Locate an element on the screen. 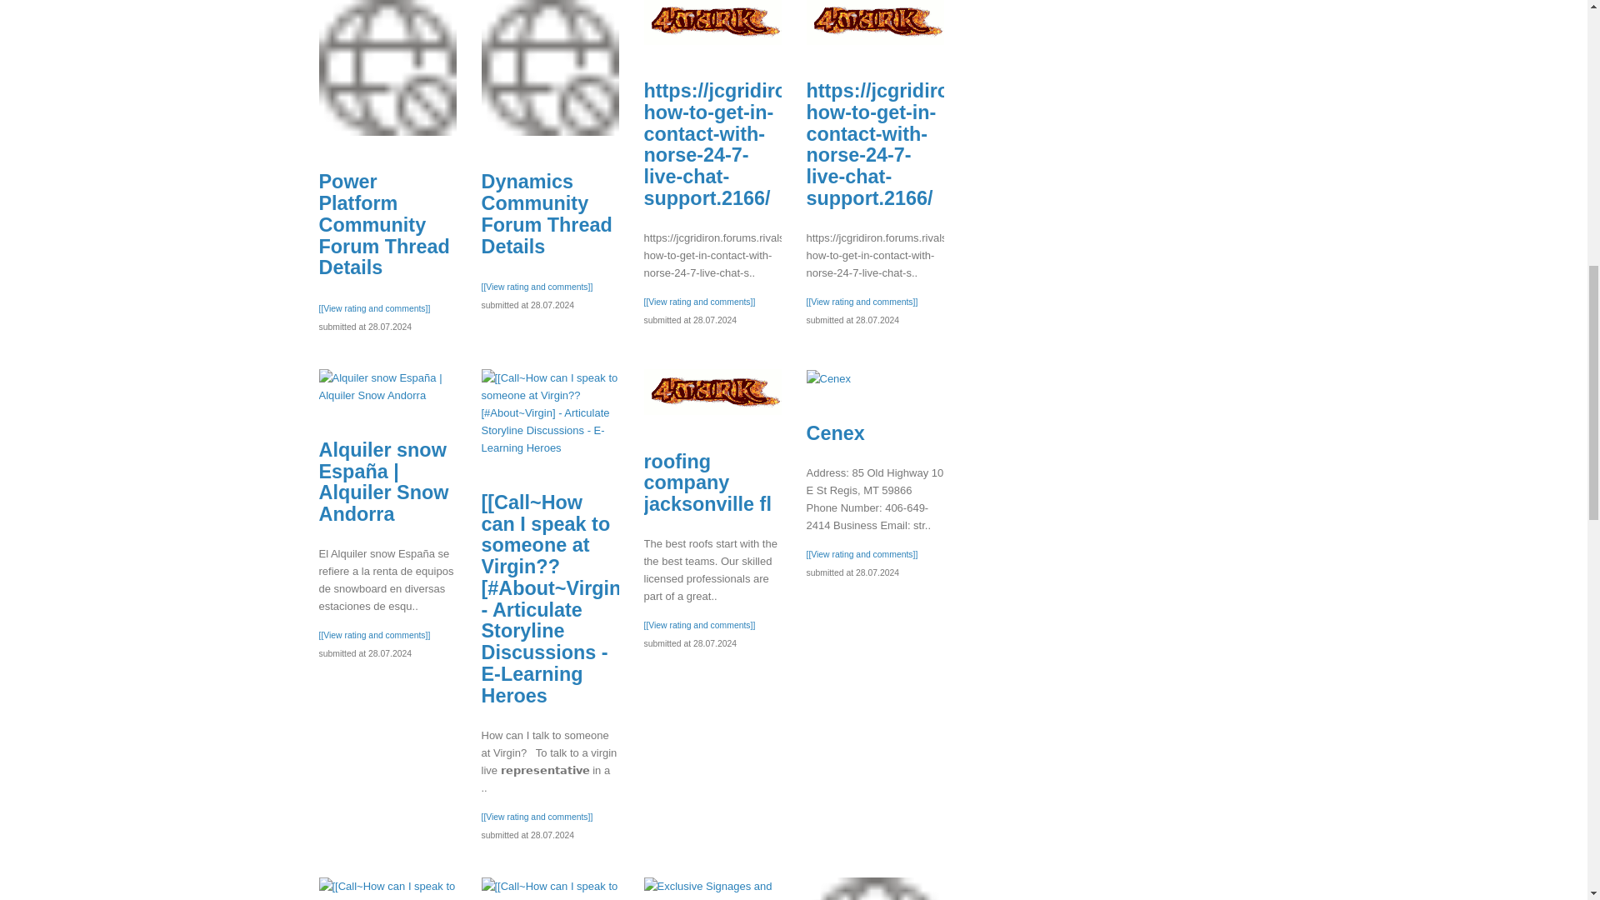  Power Platform Community Forum Thread Details is located at coordinates (550, 68).